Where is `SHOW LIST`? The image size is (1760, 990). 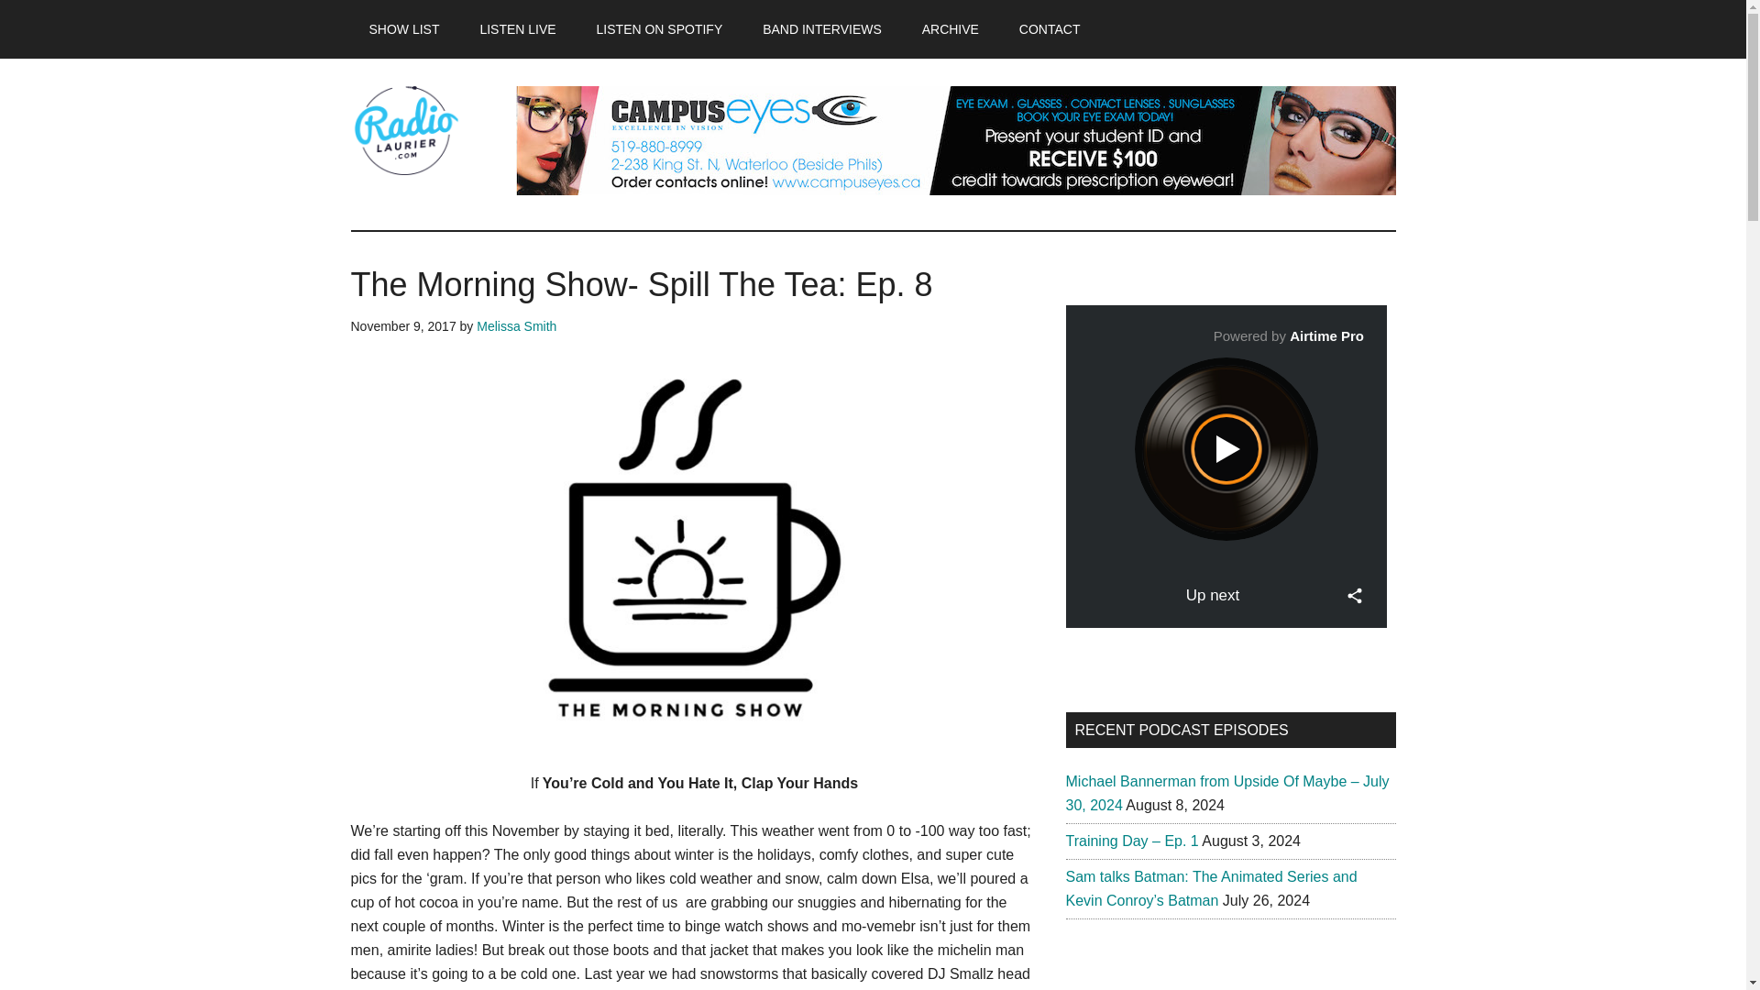
SHOW LIST is located at coordinates (403, 29).